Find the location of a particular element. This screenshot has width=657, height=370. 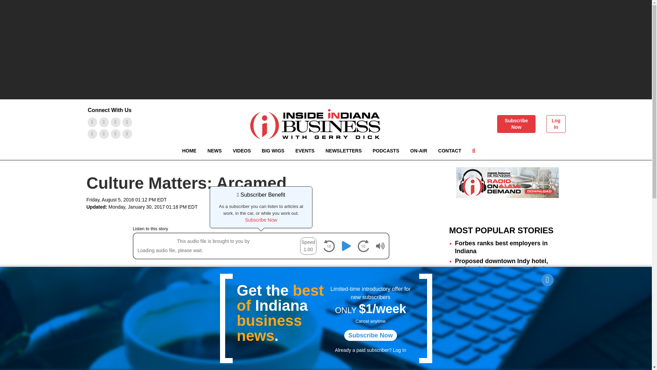

Log In is located at coordinates (556, 124).